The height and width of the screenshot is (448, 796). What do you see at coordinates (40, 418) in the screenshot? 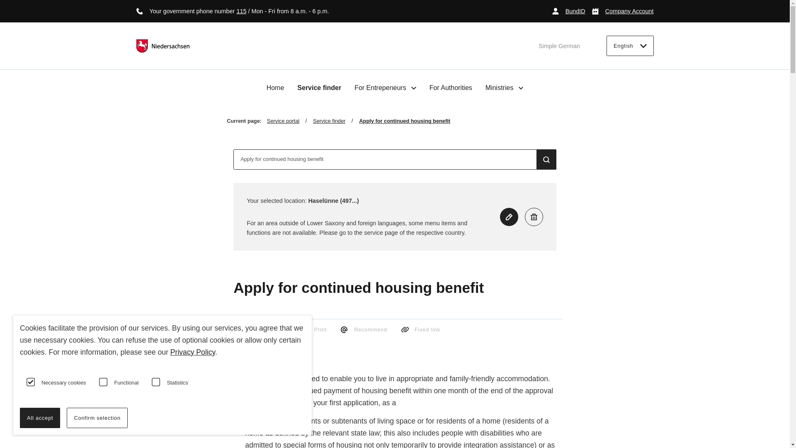
I see `All accept` at bounding box center [40, 418].